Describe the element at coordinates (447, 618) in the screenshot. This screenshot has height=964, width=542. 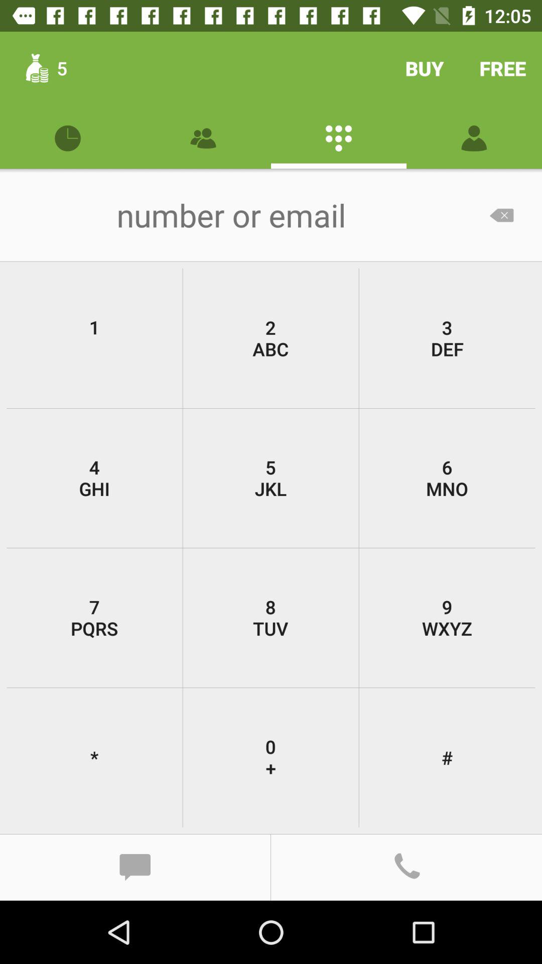
I see `choose item below 5
jkl` at that location.